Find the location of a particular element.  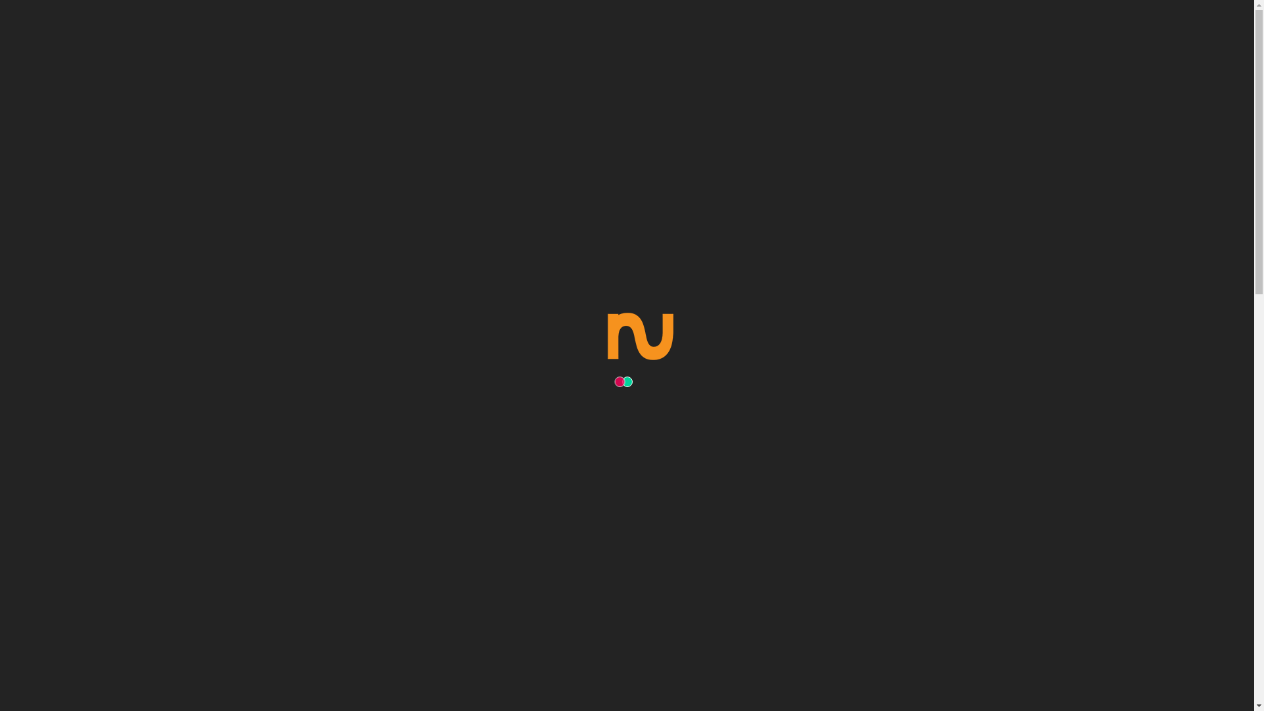

Home is located at coordinates (579, 237).